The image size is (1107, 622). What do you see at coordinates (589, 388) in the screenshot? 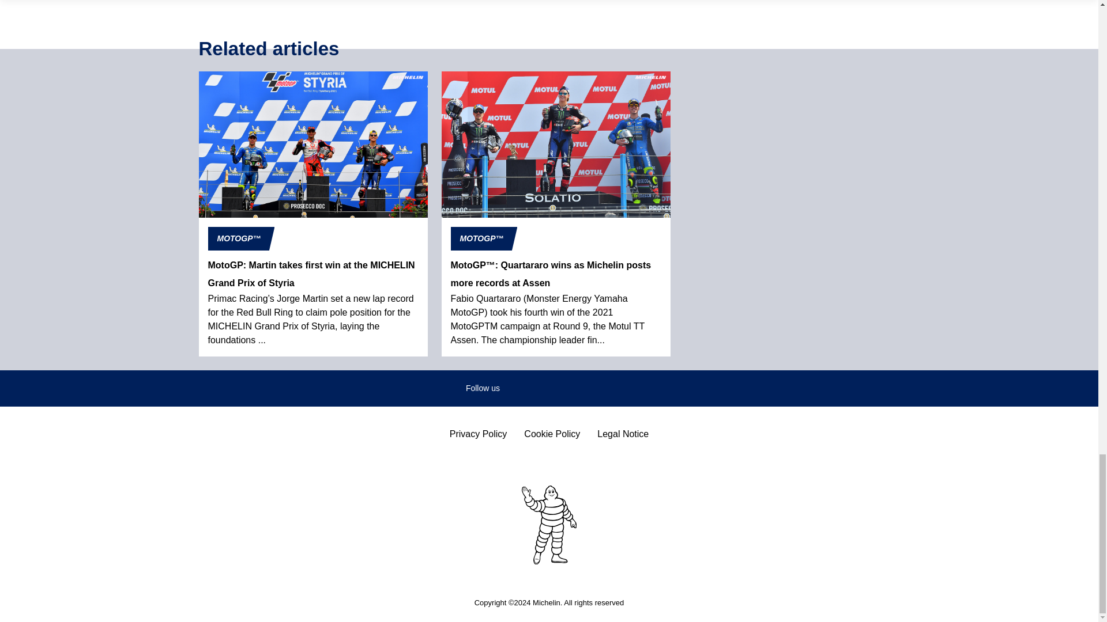
I see `instagram` at bounding box center [589, 388].